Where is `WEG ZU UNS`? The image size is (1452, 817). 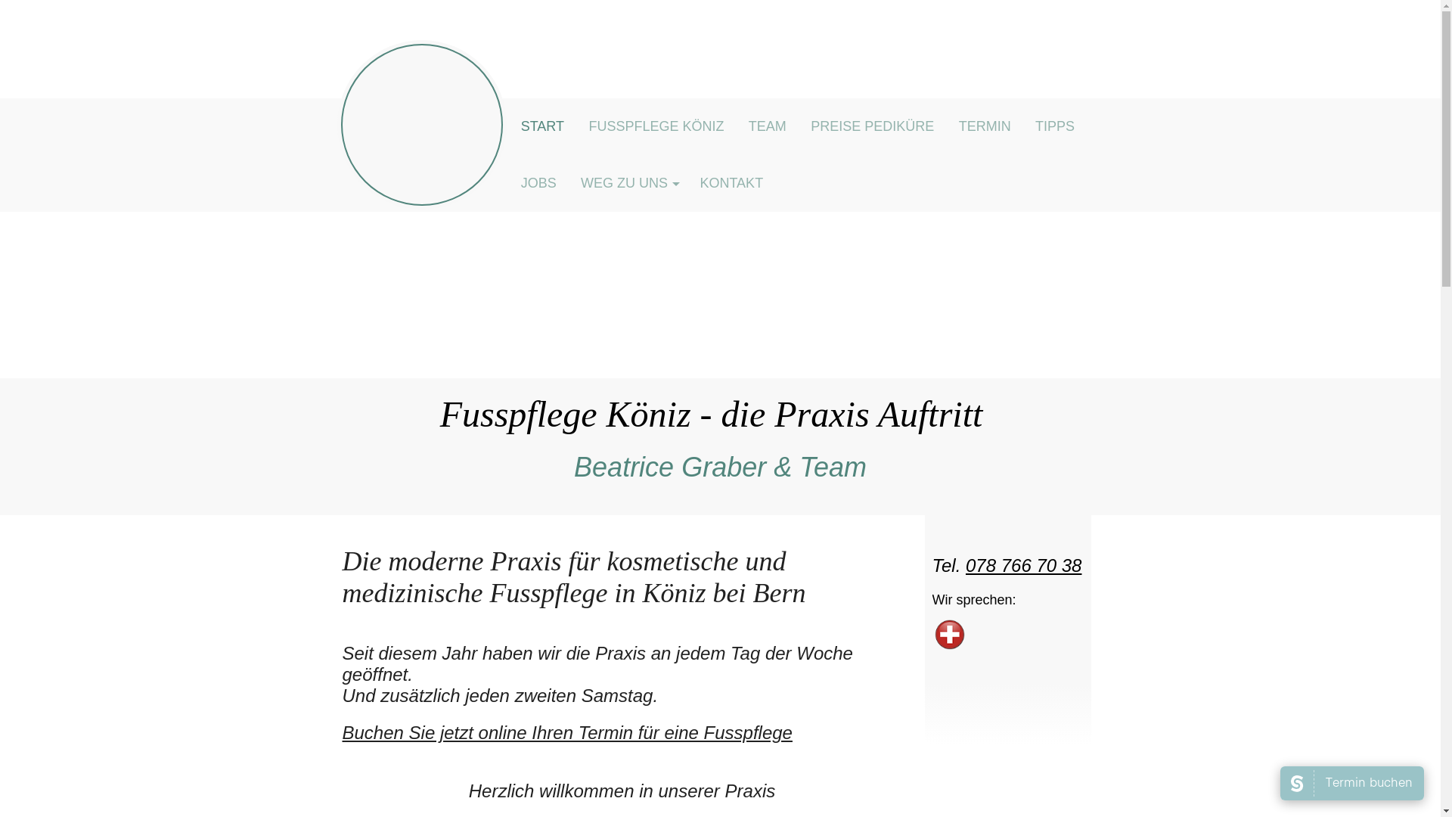 WEG ZU UNS is located at coordinates (628, 183).